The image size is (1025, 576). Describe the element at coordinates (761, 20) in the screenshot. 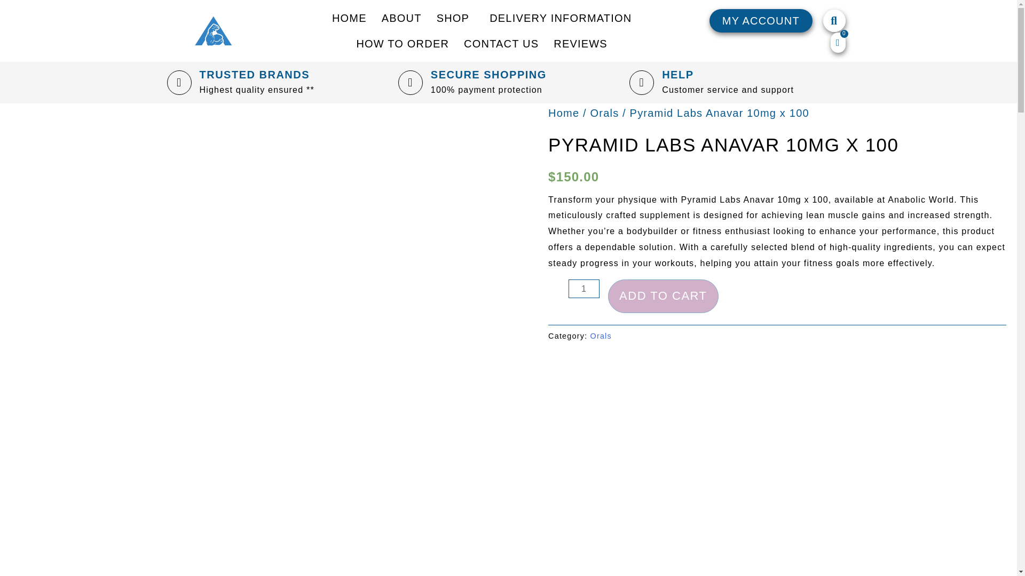

I see `MY ACCOUNT` at that location.